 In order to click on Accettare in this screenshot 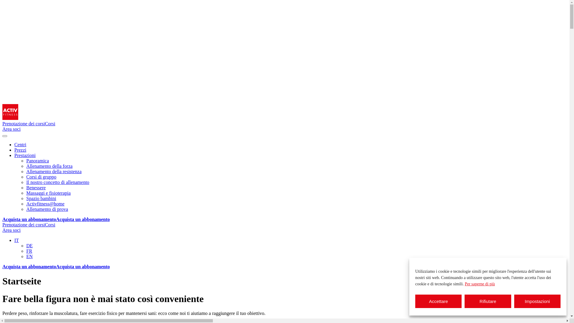, I will do `click(438, 301)`.